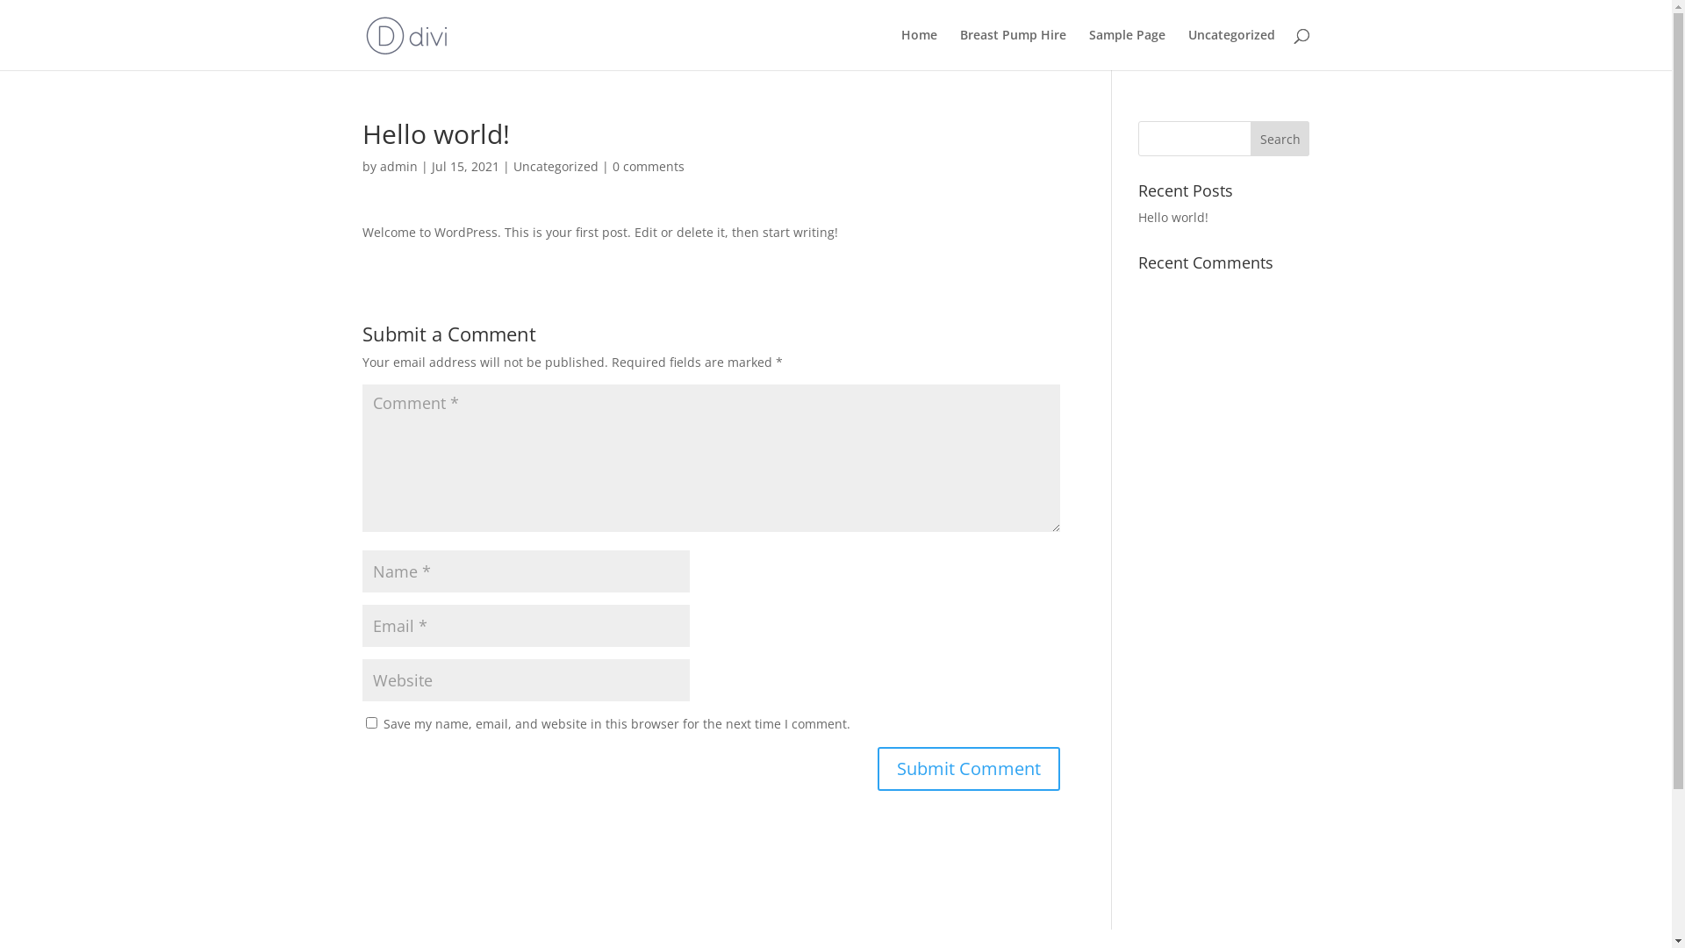 This screenshot has width=1685, height=948. What do you see at coordinates (1232, 49) in the screenshot?
I see `Uncategorized` at bounding box center [1232, 49].